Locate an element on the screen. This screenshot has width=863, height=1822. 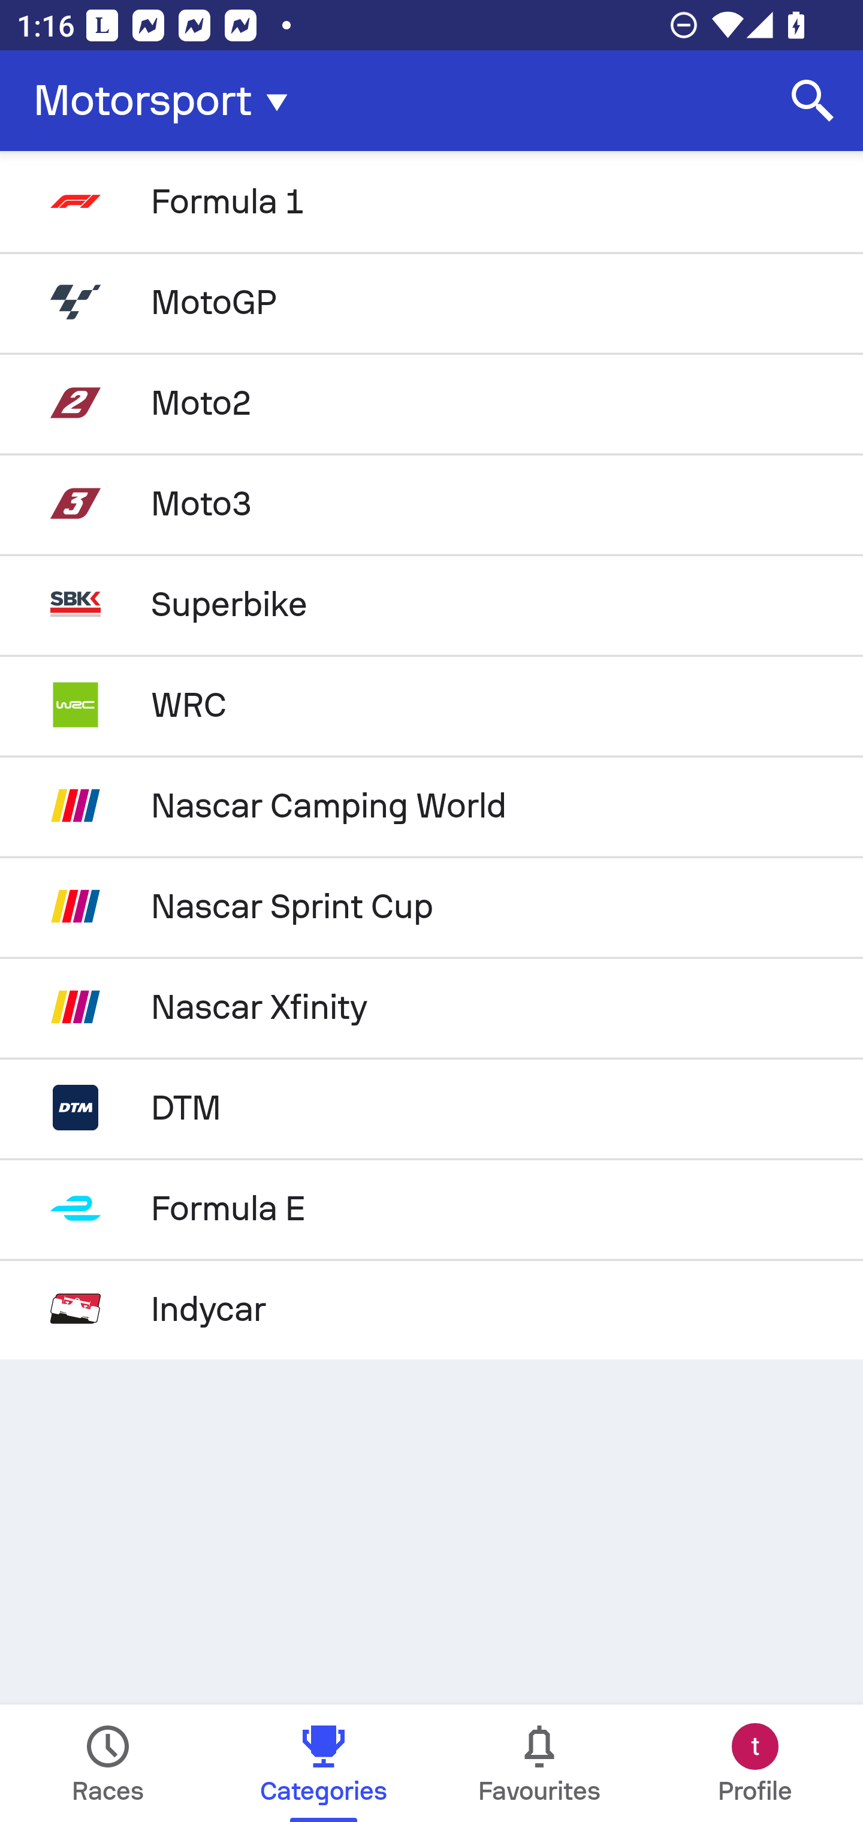
Moto3 is located at coordinates (431, 503).